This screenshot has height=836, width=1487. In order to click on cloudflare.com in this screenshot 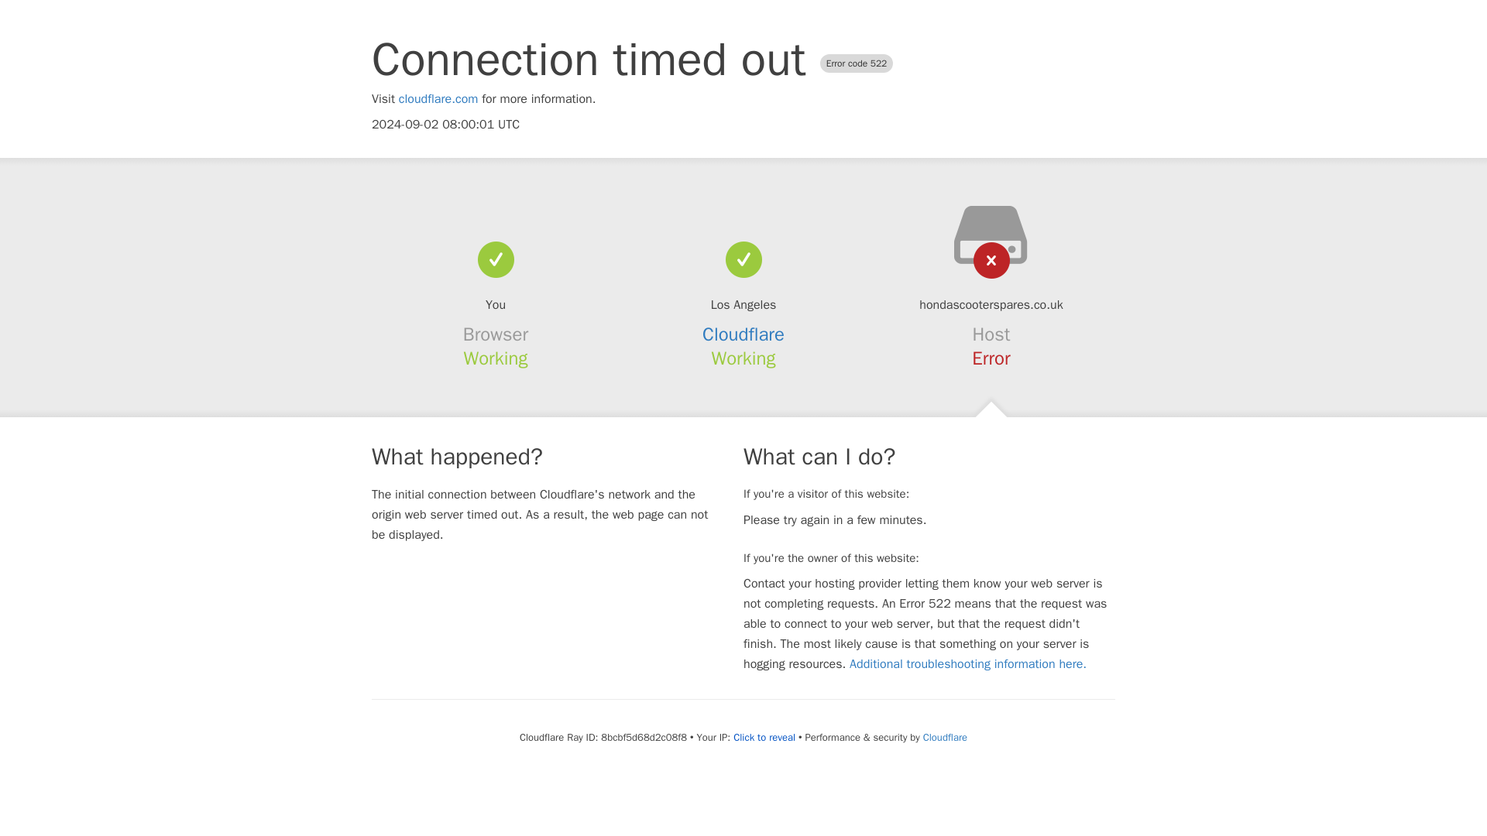, I will do `click(438, 99)`.